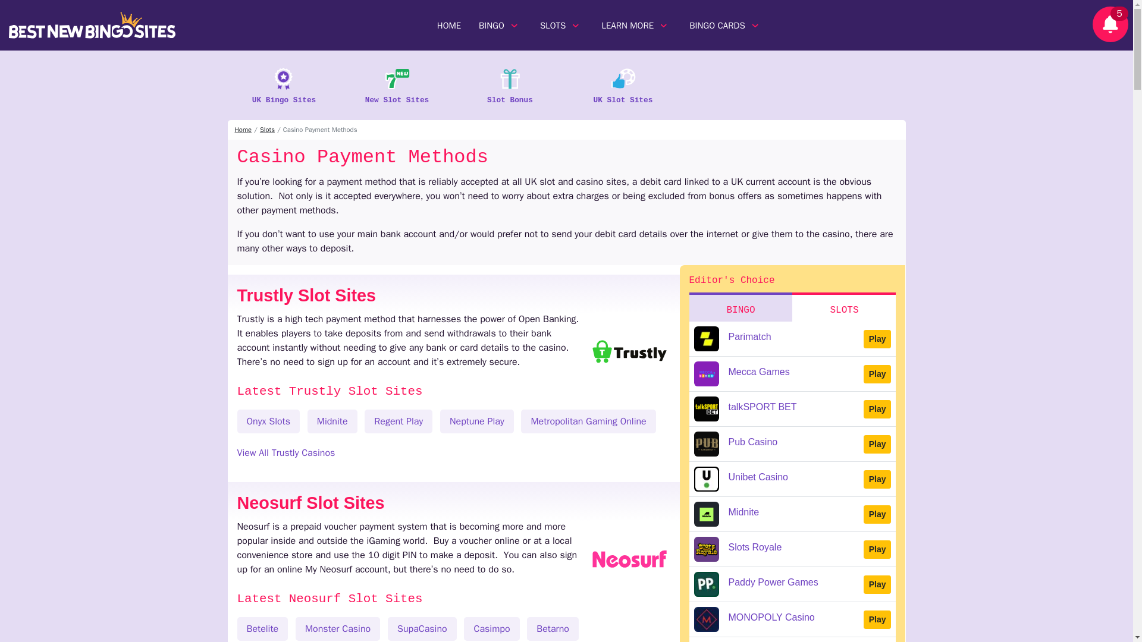 The width and height of the screenshot is (1142, 642). I want to click on Logo Best New Bingo sites, so click(92, 25).